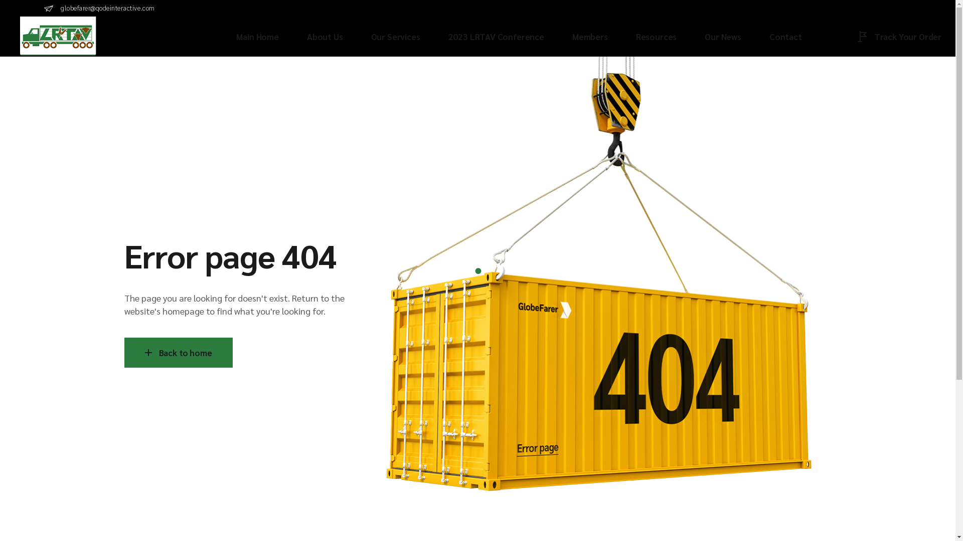 Image resolution: width=963 pixels, height=541 pixels. What do you see at coordinates (785, 36) in the screenshot?
I see `Contact` at bounding box center [785, 36].